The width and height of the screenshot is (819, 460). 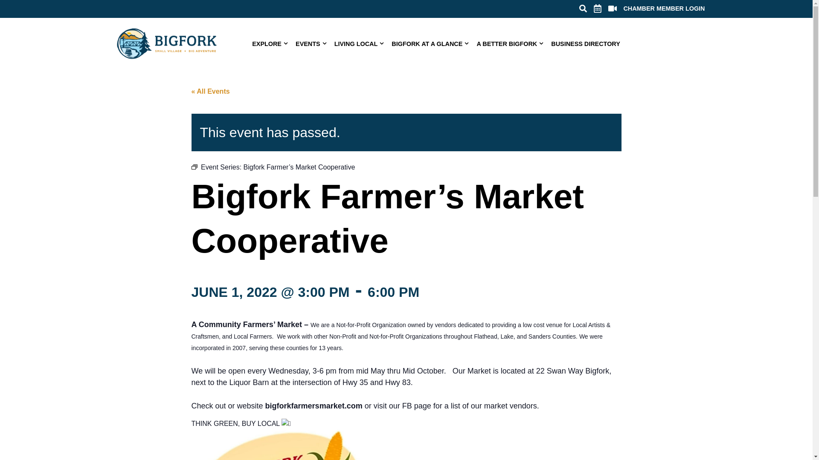 What do you see at coordinates (194, 167) in the screenshot?
I see `Event Series:` at bounding box center [194, 167].